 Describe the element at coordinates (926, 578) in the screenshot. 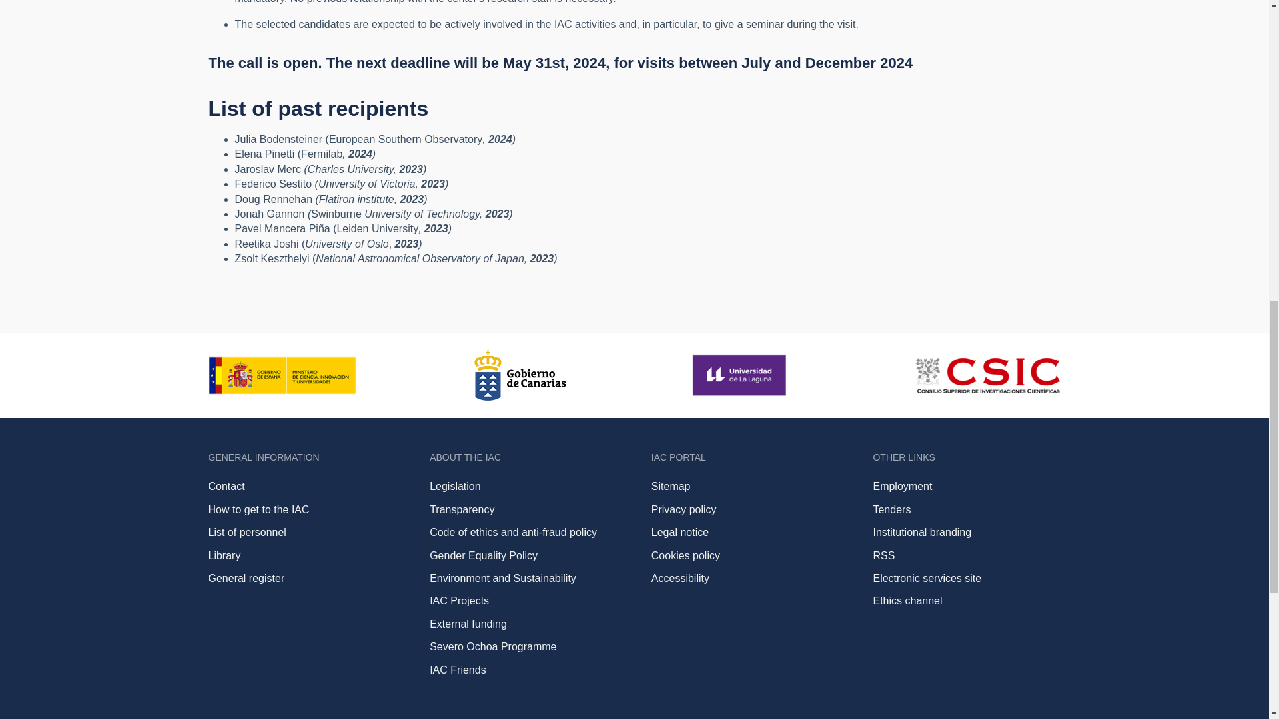

I see `Electronic services site` at that location.